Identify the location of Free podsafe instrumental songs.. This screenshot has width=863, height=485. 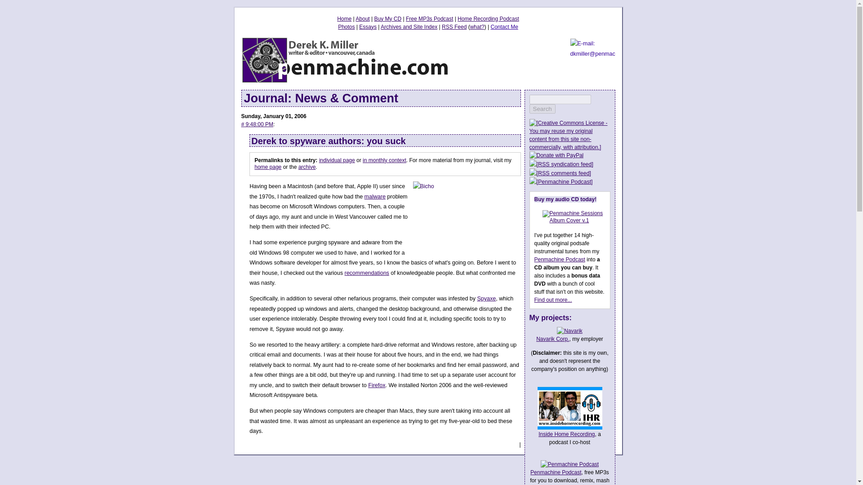
(429, 18).